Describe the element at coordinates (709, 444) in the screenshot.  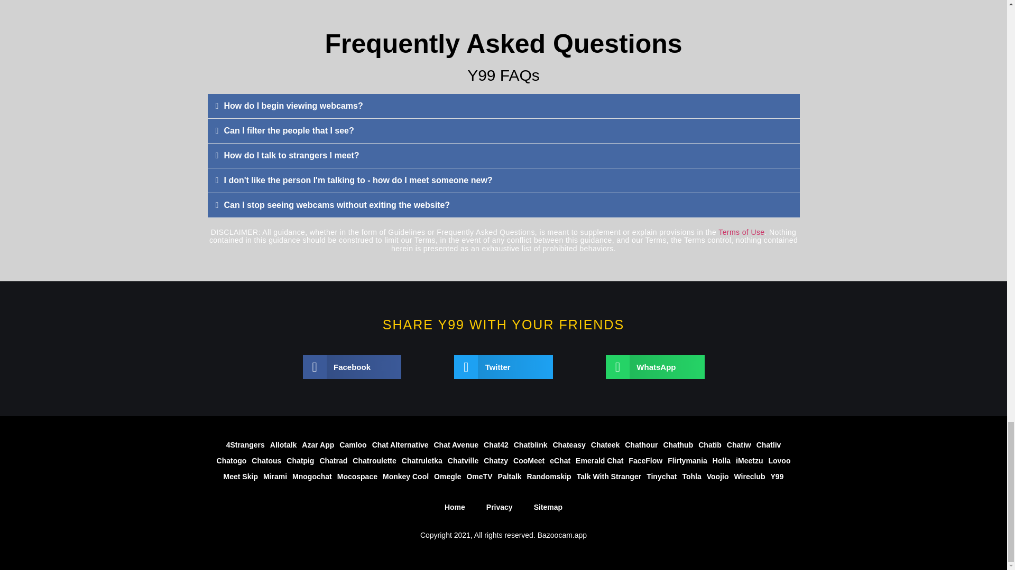
I see `Chatib` at that location.